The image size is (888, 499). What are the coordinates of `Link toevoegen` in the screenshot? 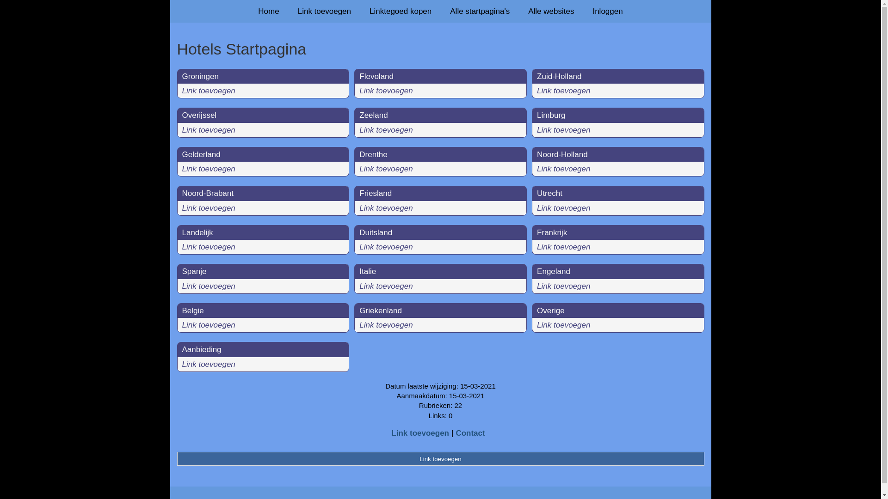 It's located at (563, 247).